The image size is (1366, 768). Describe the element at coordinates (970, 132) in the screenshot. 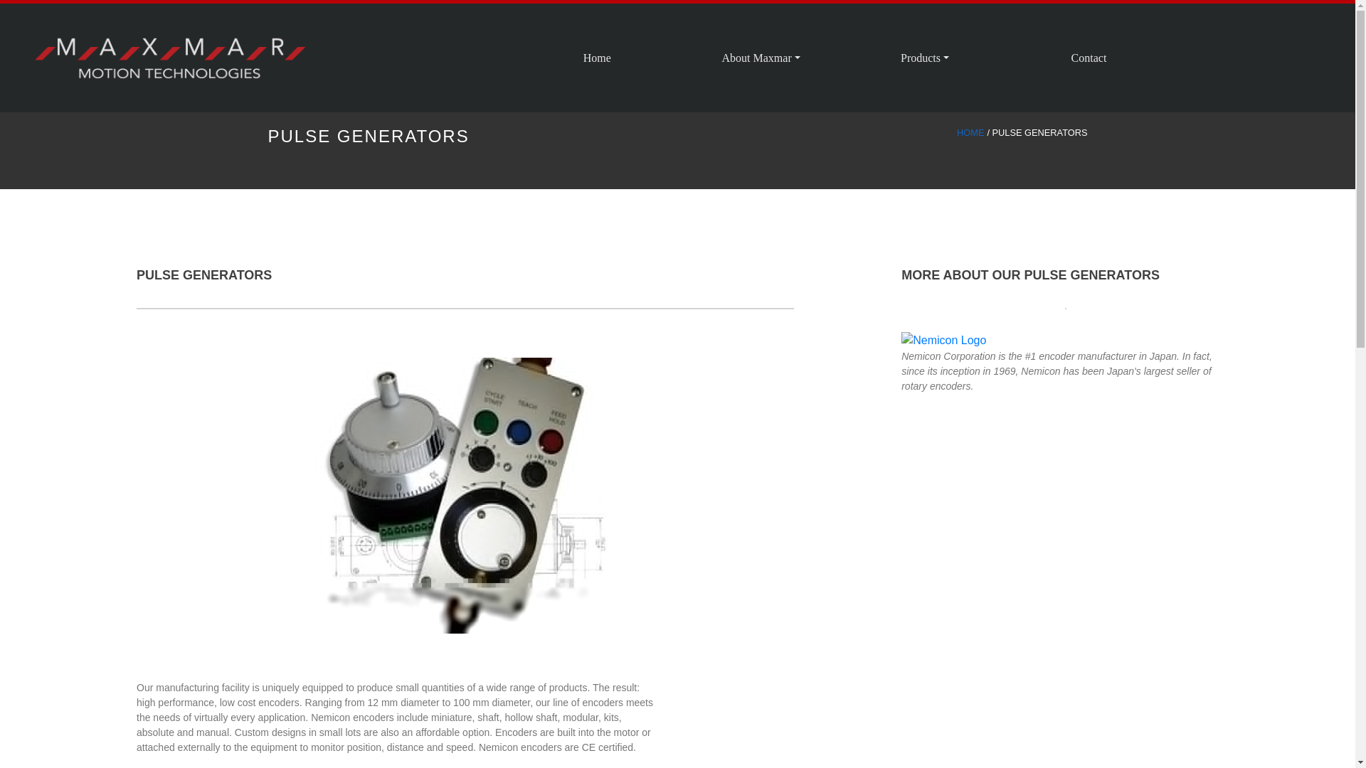

I see `HOME` at that location.